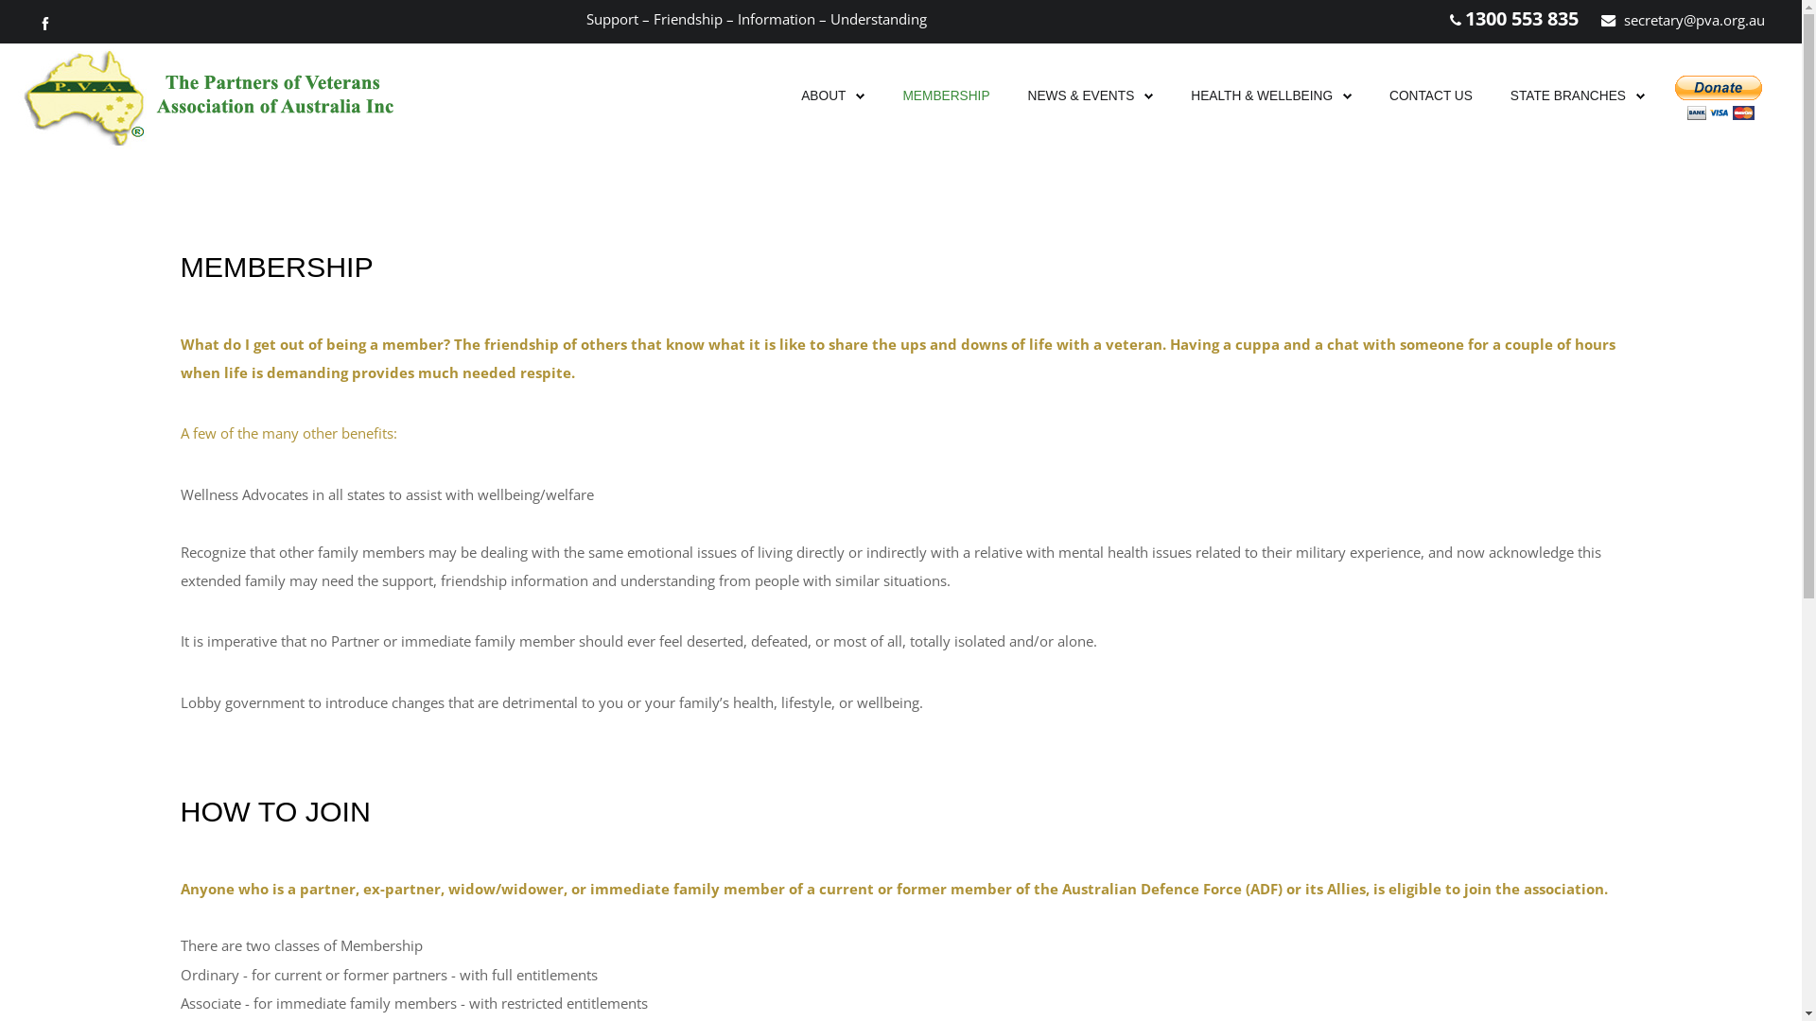 The height and width of the screenshot is (1021, 1816). Describe the element at coordinates (1091, 96) in the screenshot. I see `NEWS & EVENTS` at that location.